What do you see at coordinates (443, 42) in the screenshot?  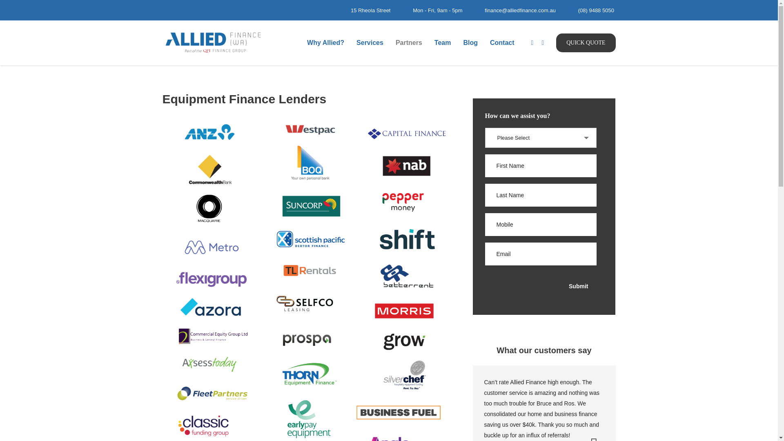 I see `Team` at bounding box center [443, 42].